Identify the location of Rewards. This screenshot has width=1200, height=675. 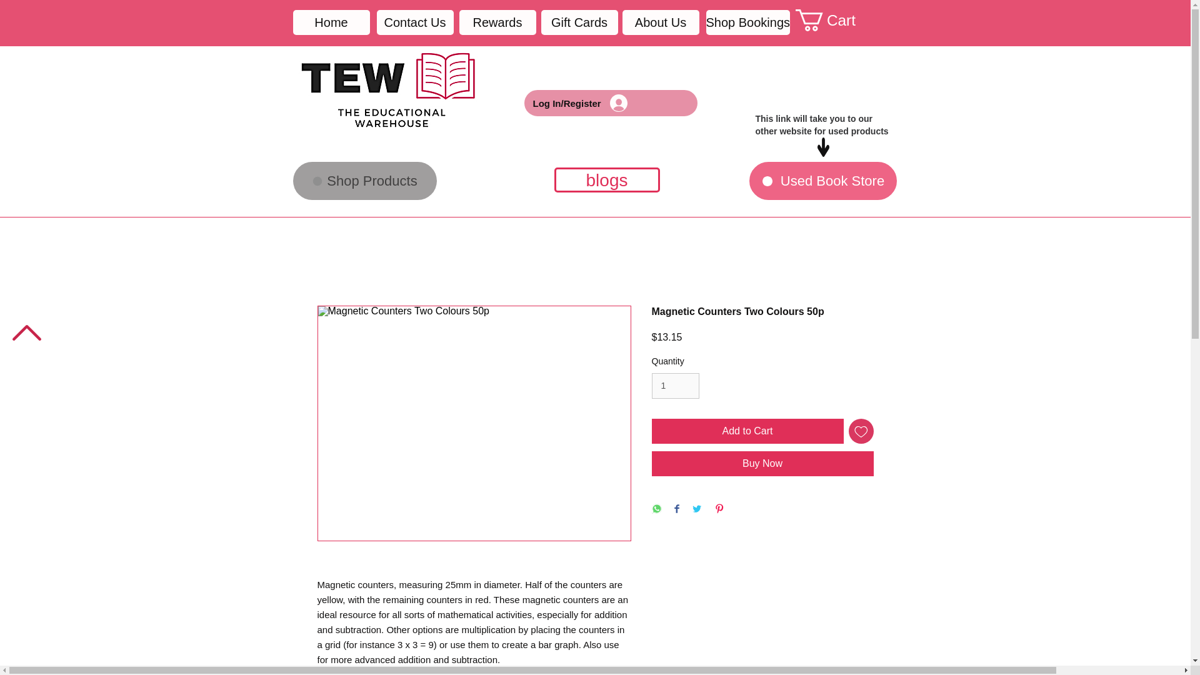
(496, 22).